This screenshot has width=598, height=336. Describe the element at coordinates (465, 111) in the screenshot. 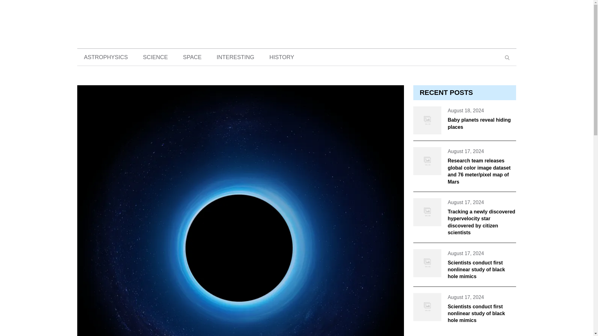

I see `August 18, 2024` at that location.